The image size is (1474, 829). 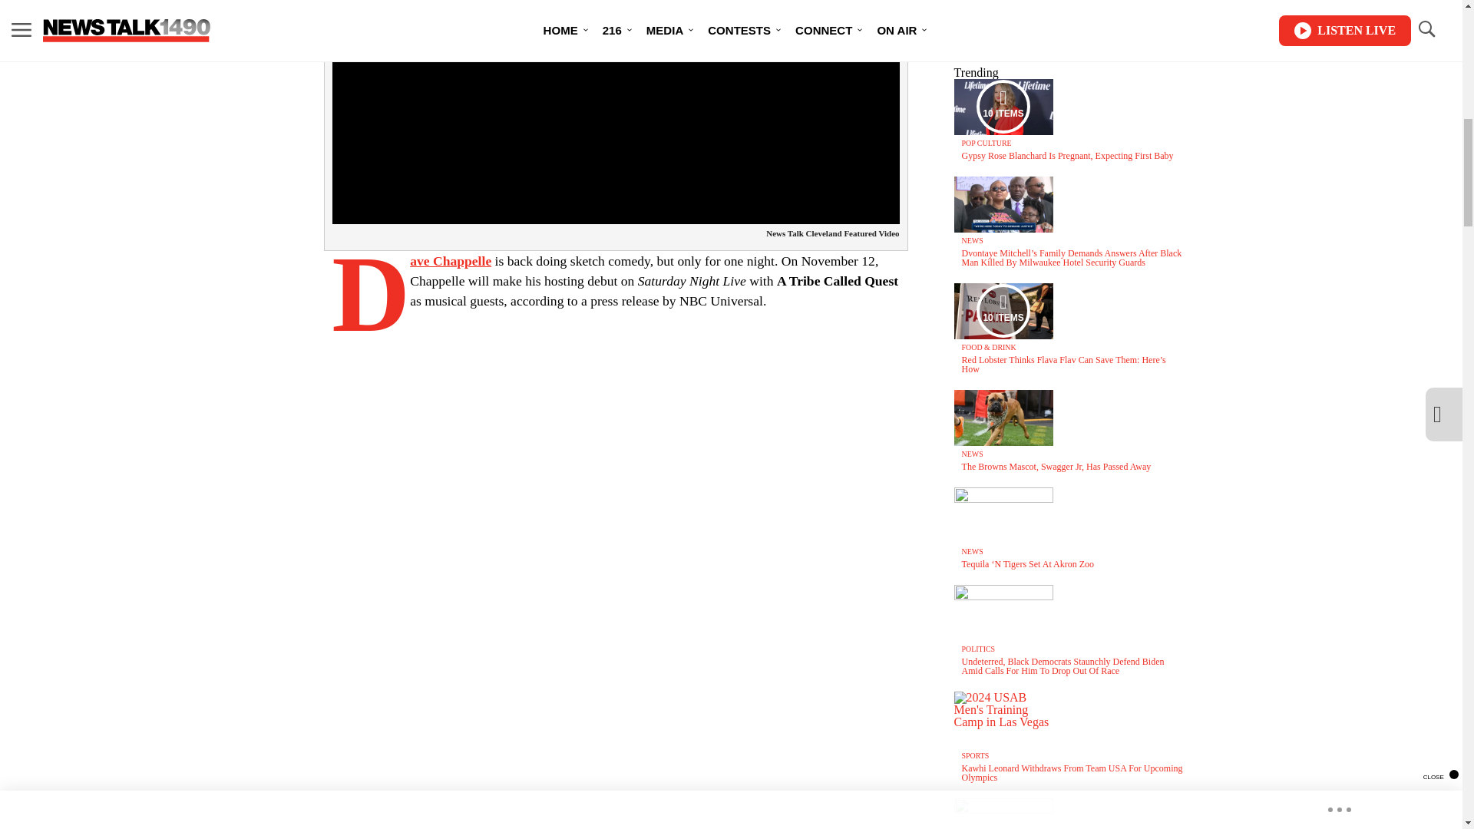 I want to click on Media Playlist, so click(x=1003, y=310).